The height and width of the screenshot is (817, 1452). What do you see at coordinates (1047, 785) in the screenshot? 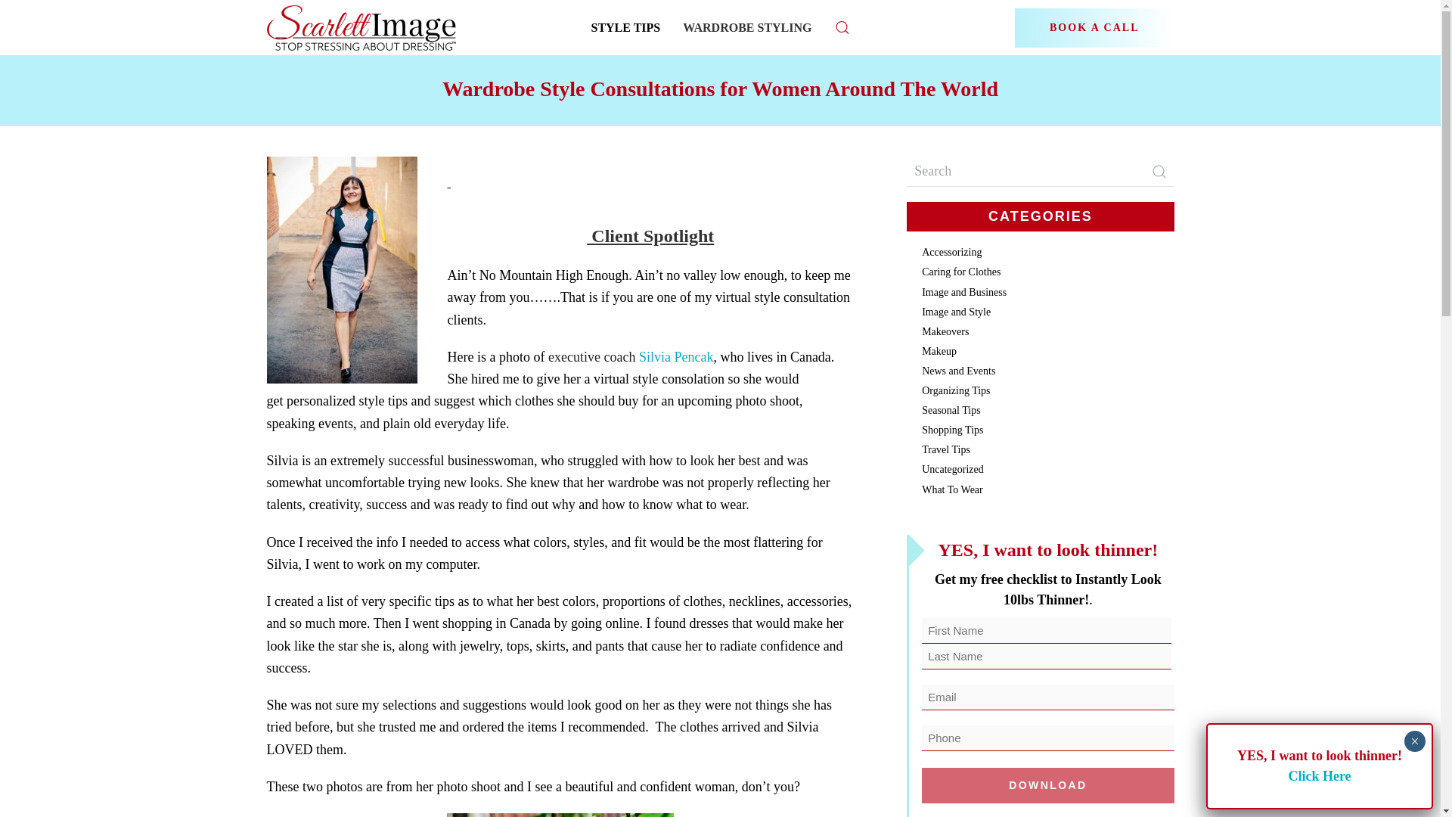
I see `Download` at bounding box center [1047, 785].